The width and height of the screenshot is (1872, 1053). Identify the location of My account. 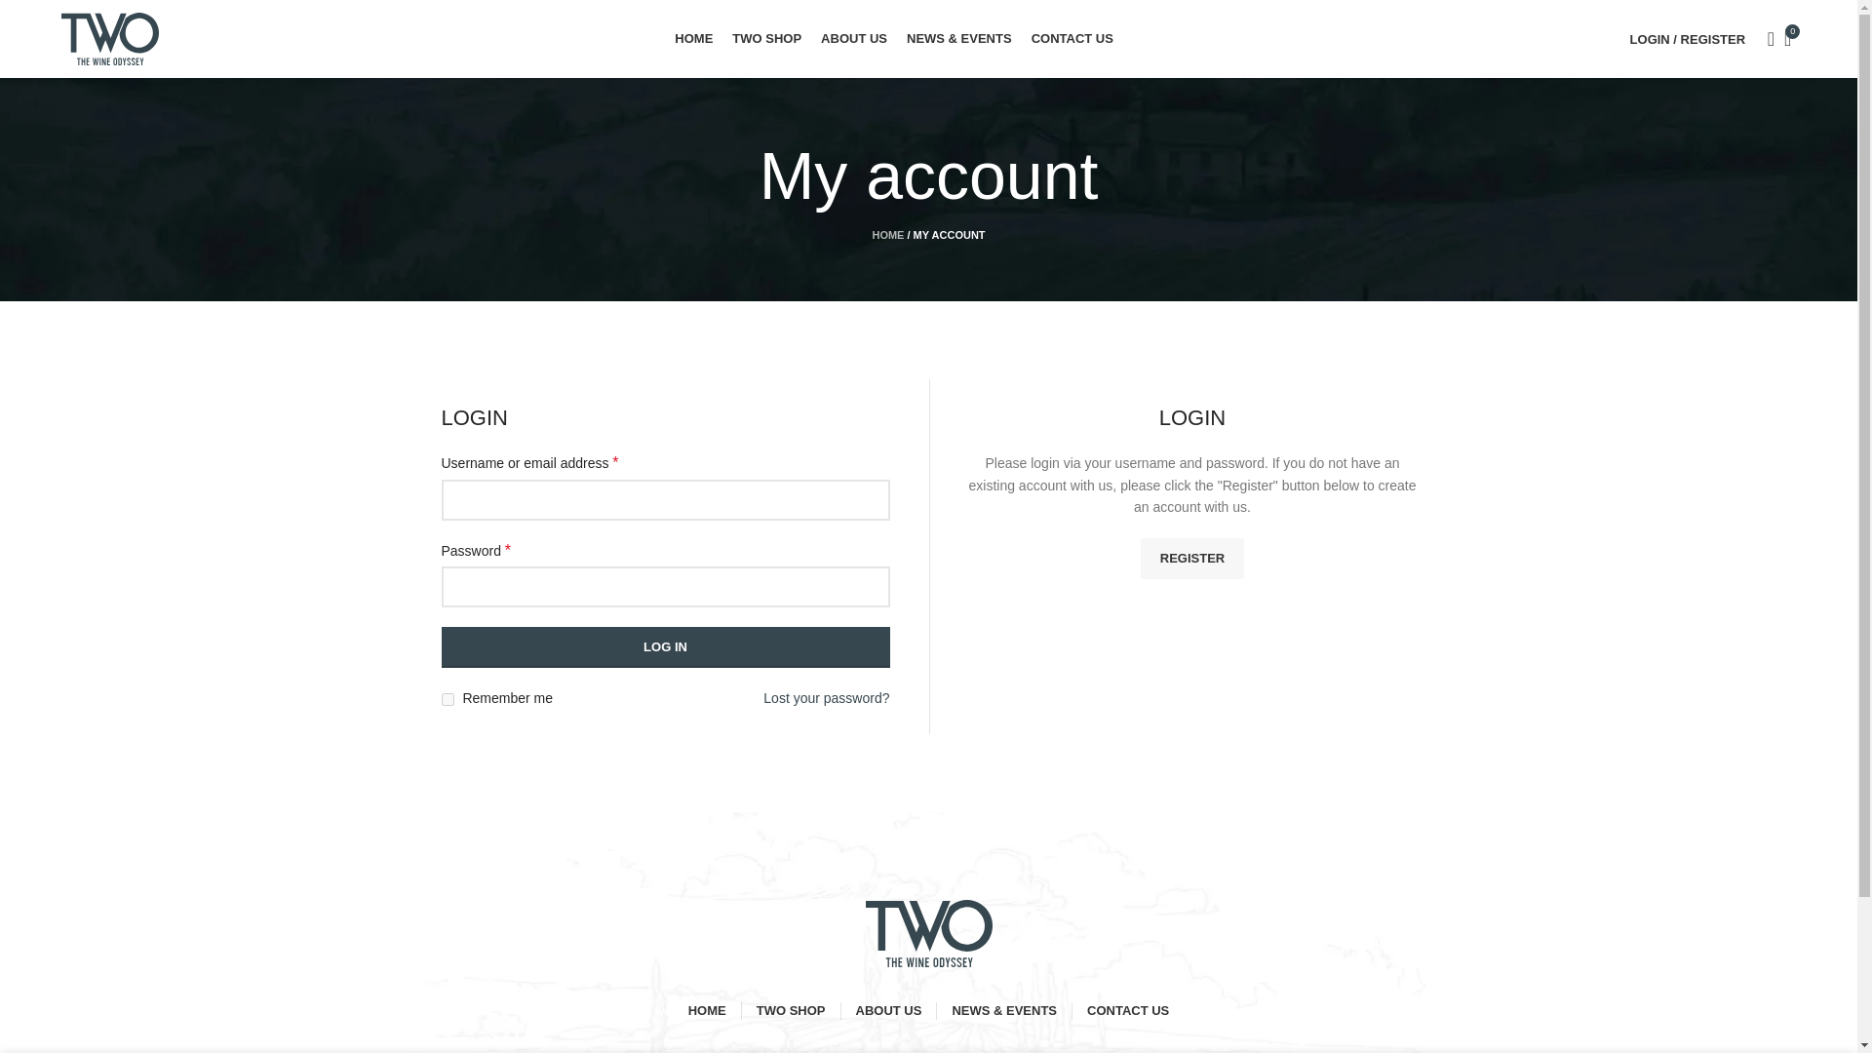
(1688, 39).